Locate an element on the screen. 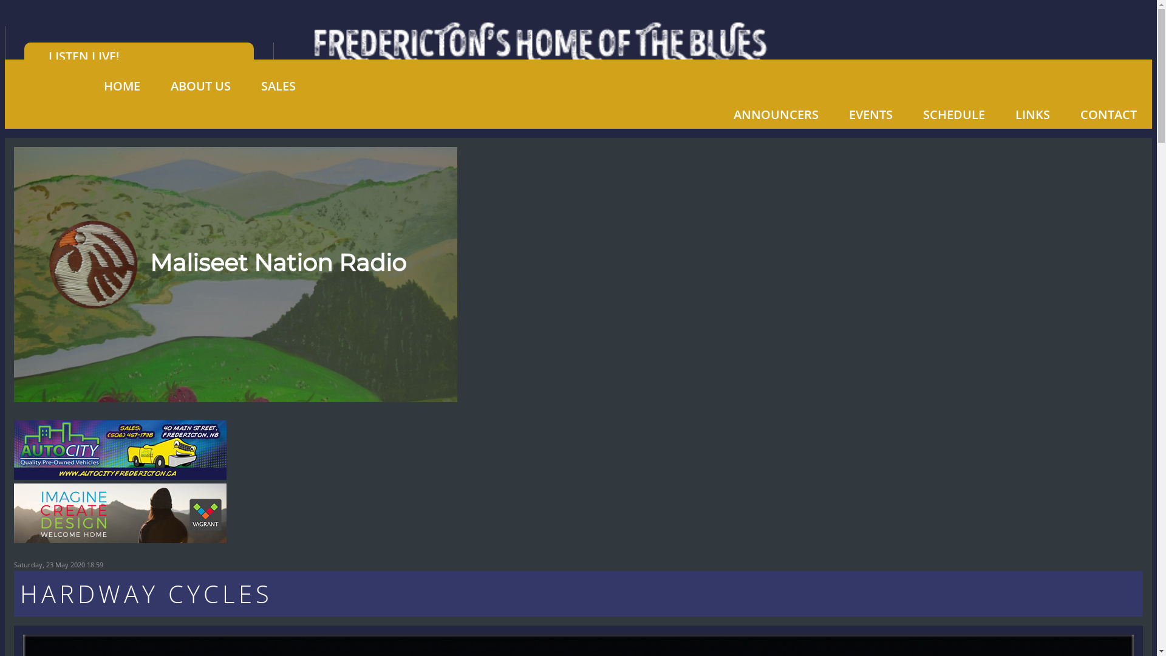 The width and height of the screenshot is (1166, 656). Auto City is located at coordinates (120, 475).